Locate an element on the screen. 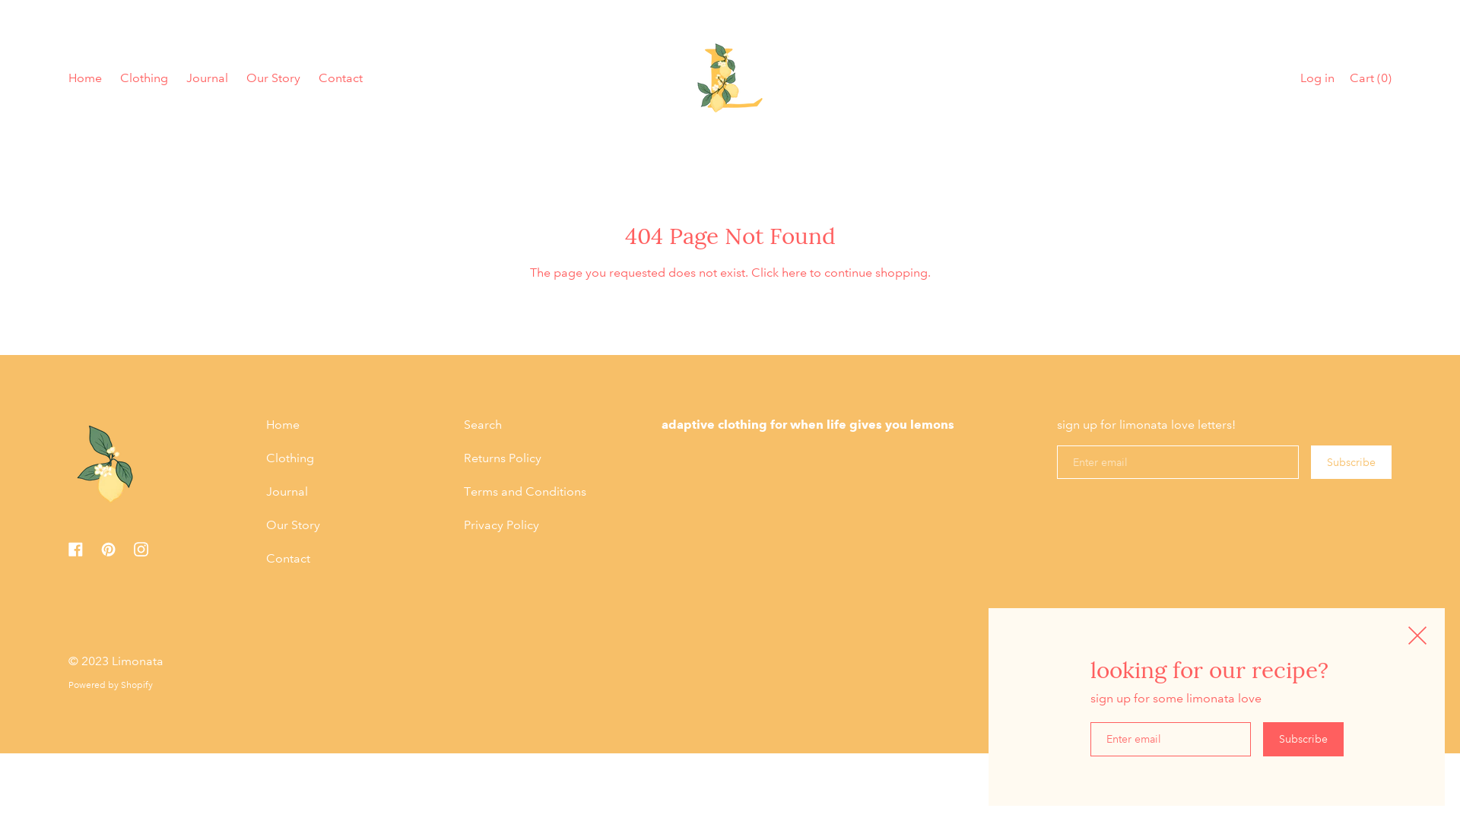  Home is located at coordinates (283, 425).